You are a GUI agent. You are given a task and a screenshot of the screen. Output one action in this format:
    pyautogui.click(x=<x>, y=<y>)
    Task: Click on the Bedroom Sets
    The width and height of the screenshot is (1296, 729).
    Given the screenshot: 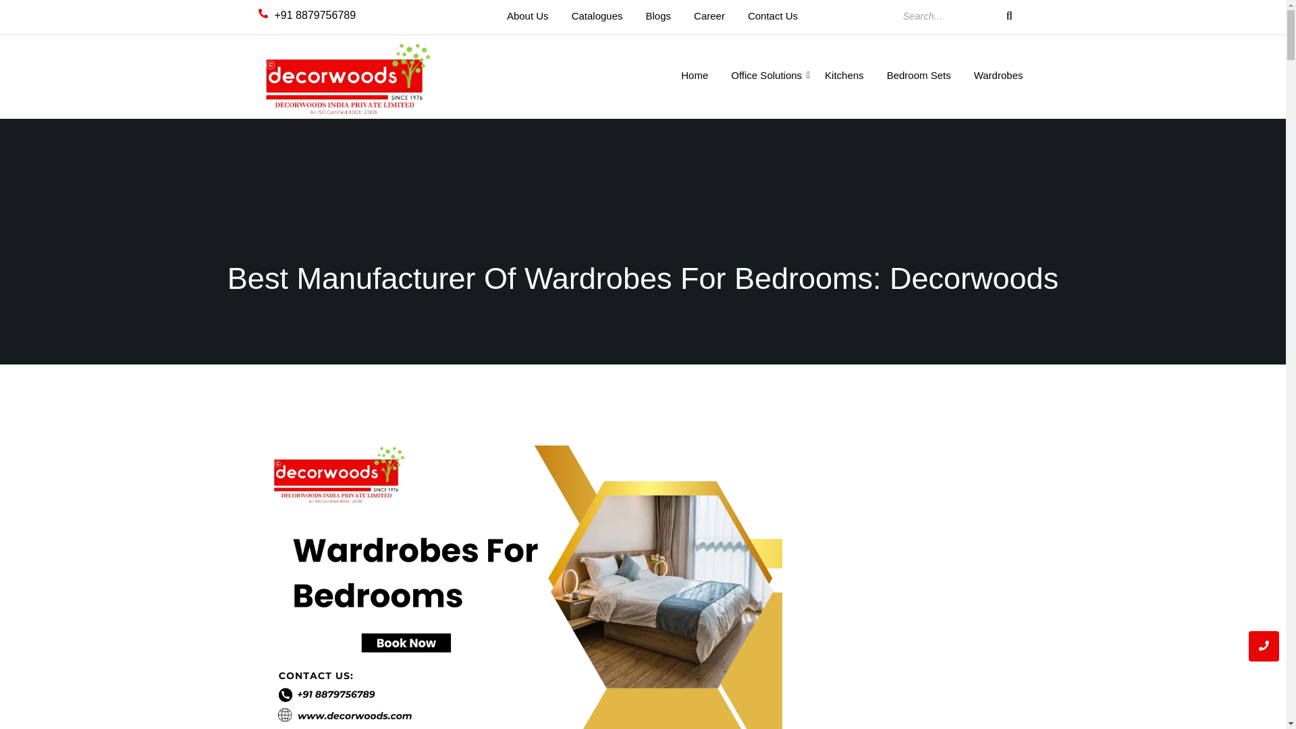 What is the action you would take?
    pyautogui.click(x=919, y=76)
    